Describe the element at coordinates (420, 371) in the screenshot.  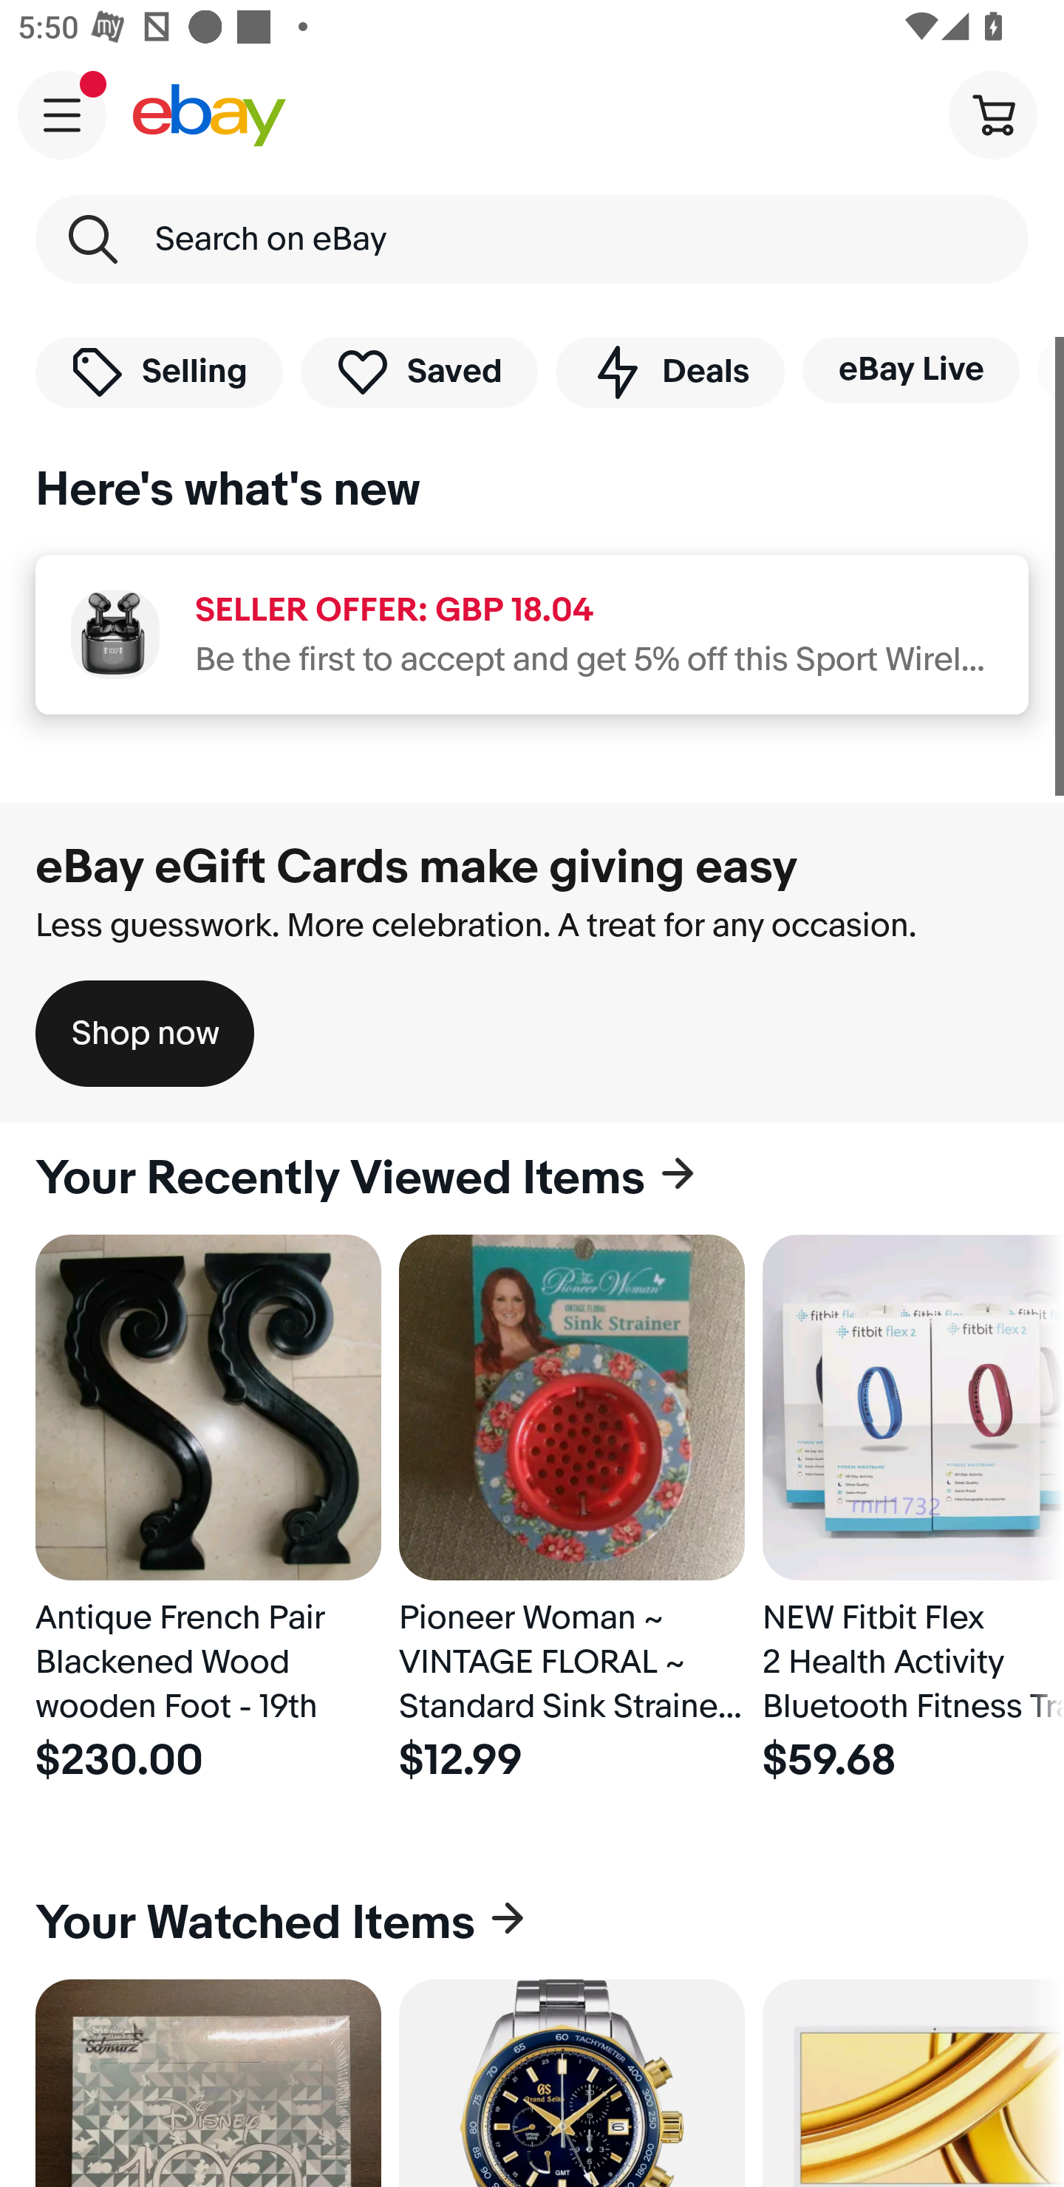
I see `Saved` at that location.